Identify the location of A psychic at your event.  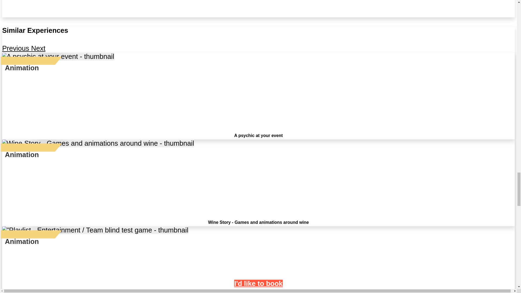
(258, 135).